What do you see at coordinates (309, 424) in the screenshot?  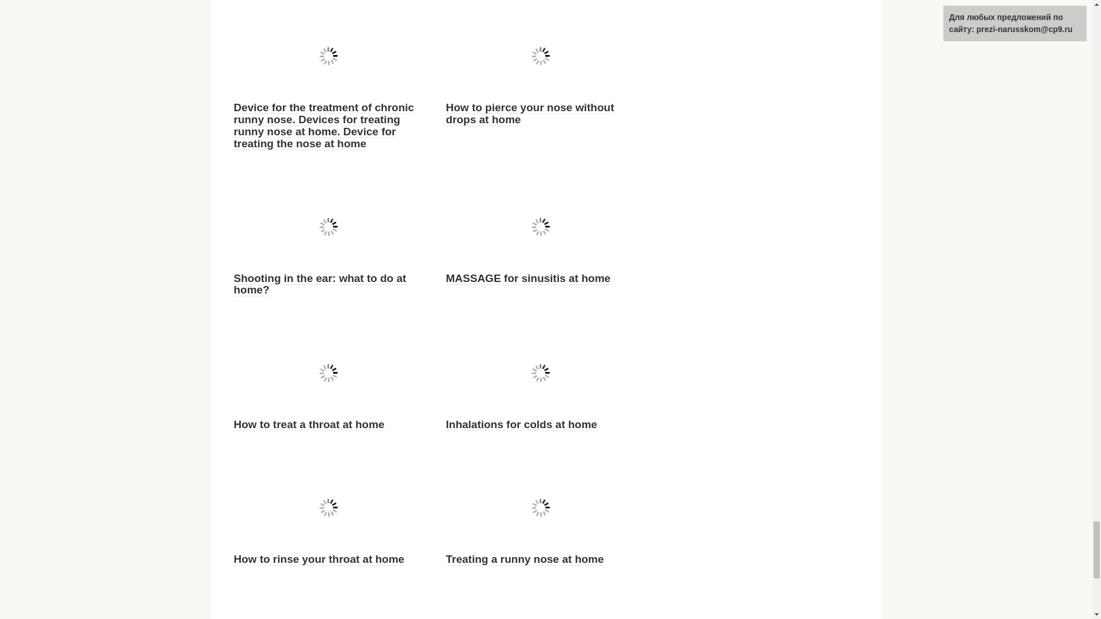 I see `How to treat a throat at home` at bounding box center [309, 424].